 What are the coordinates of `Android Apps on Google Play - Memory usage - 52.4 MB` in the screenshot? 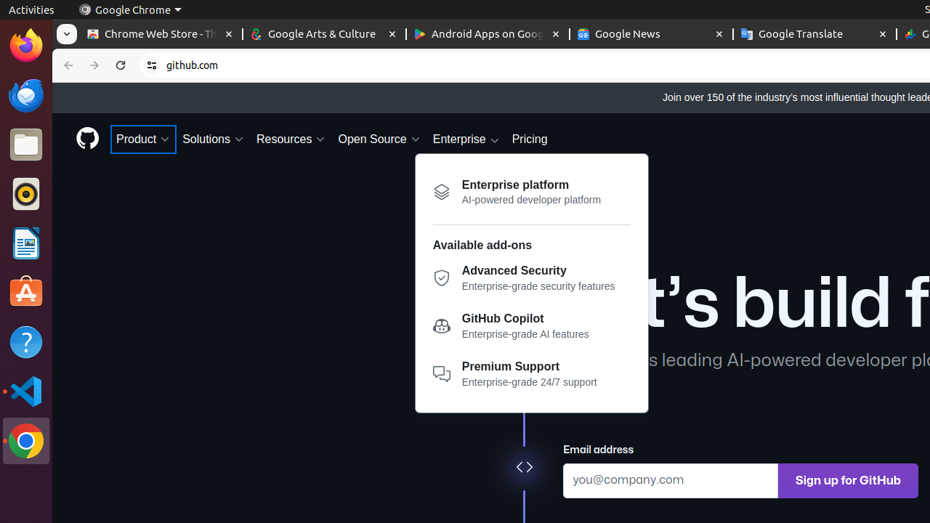 It's located at (488, 35).